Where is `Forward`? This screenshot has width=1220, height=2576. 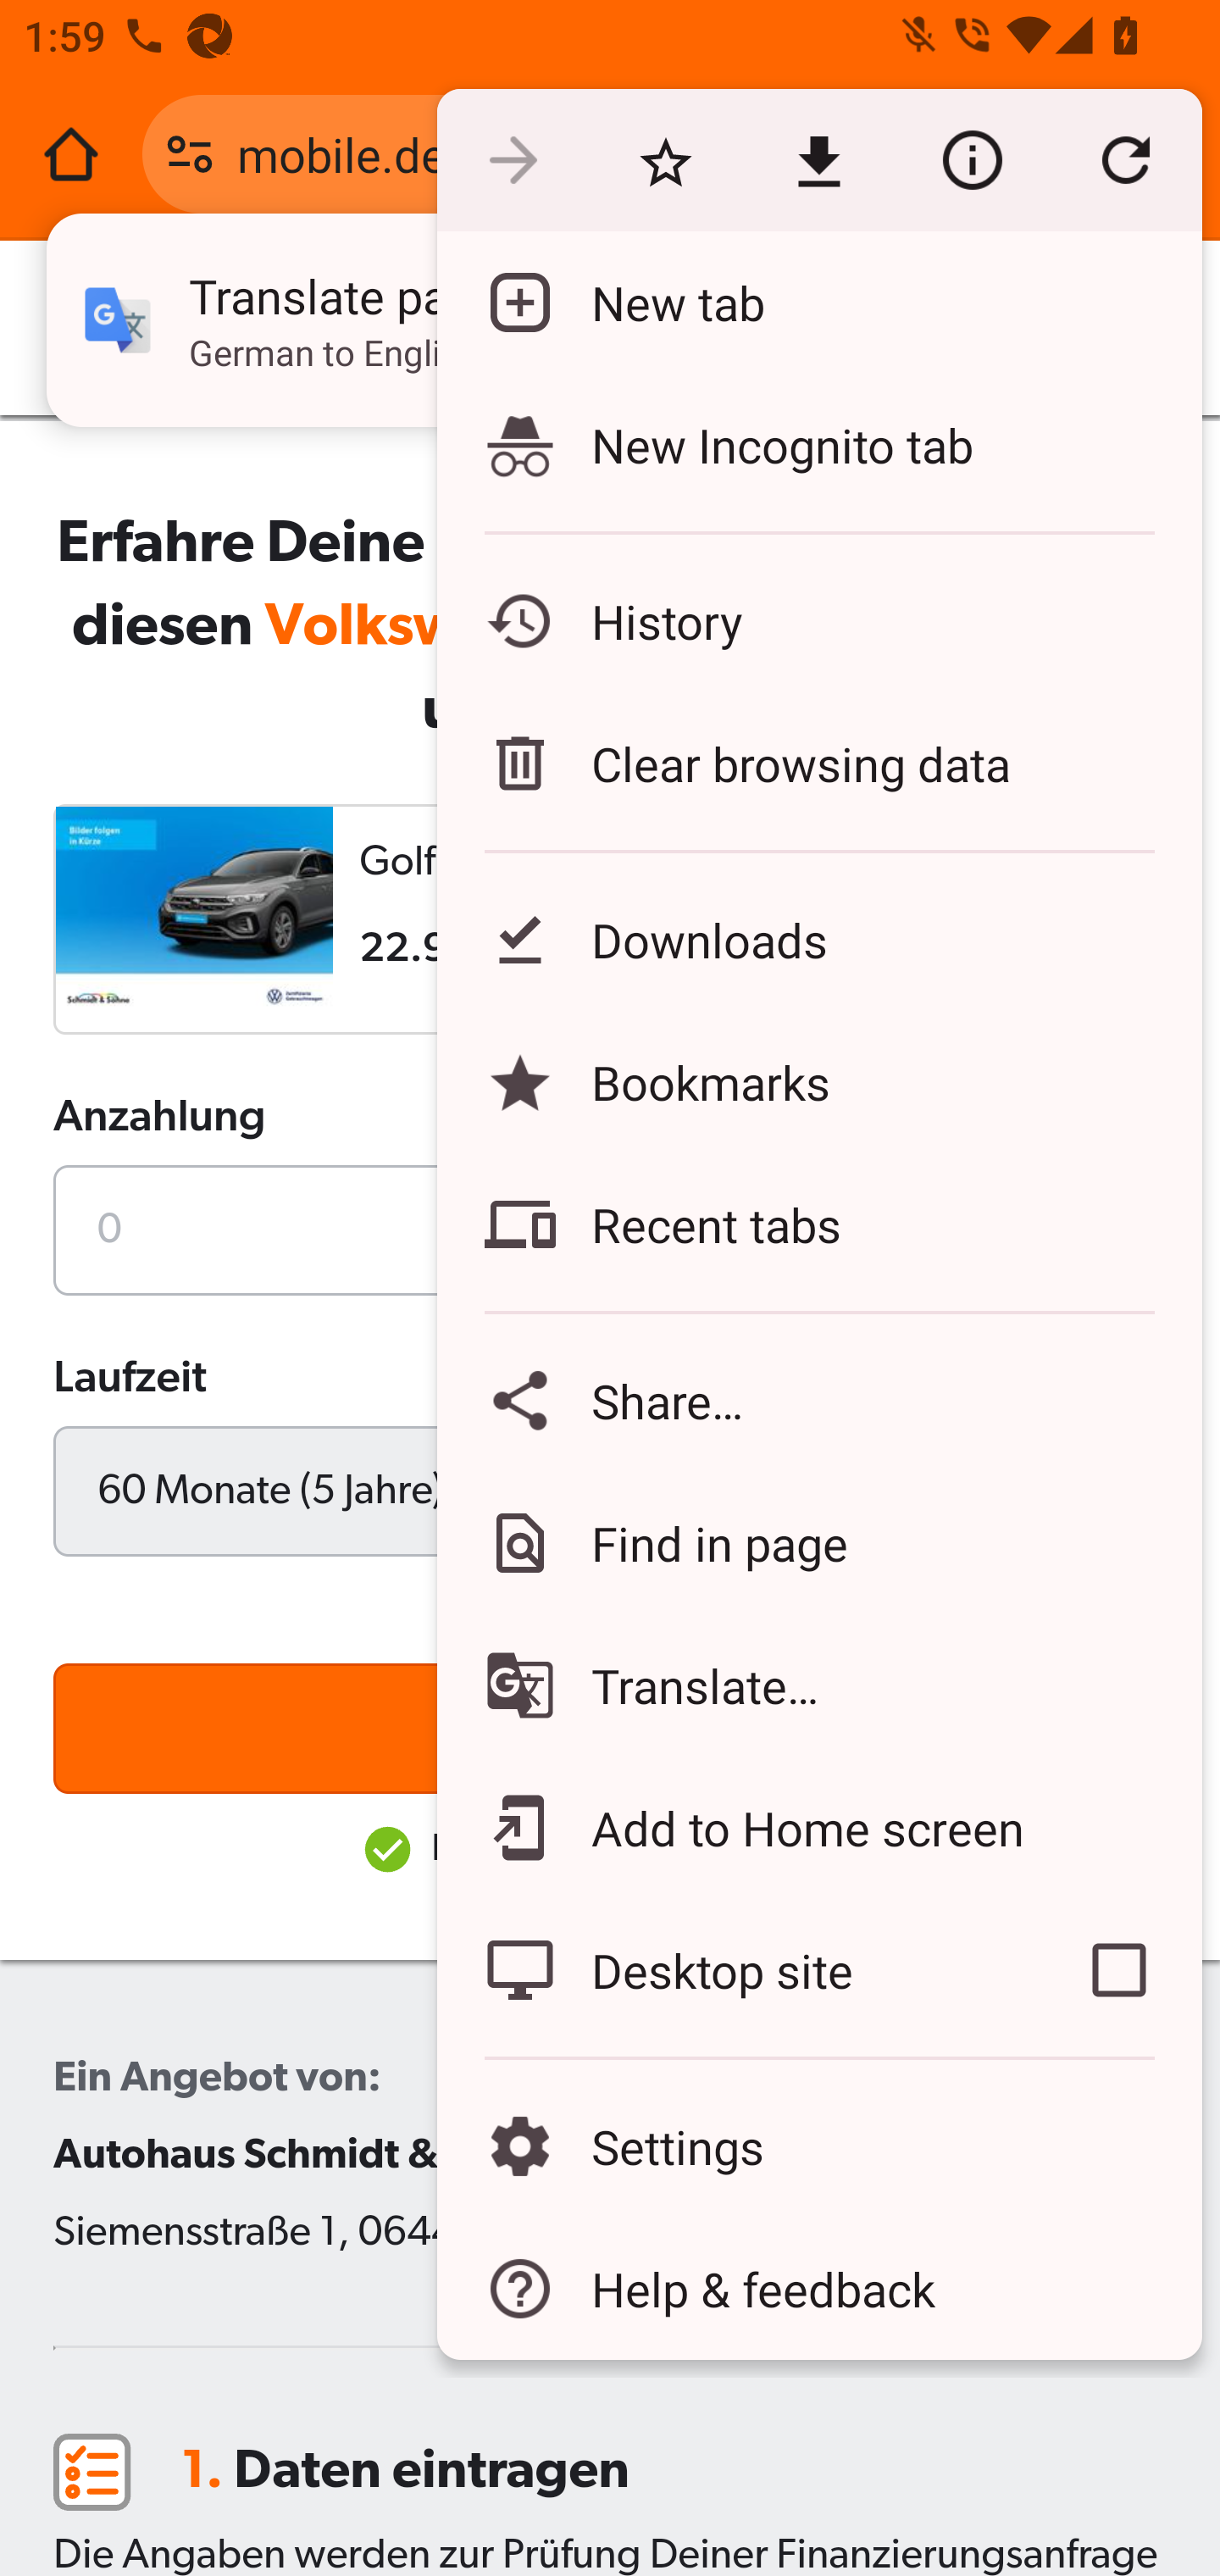
Forward is located at coordinates (513, 161).